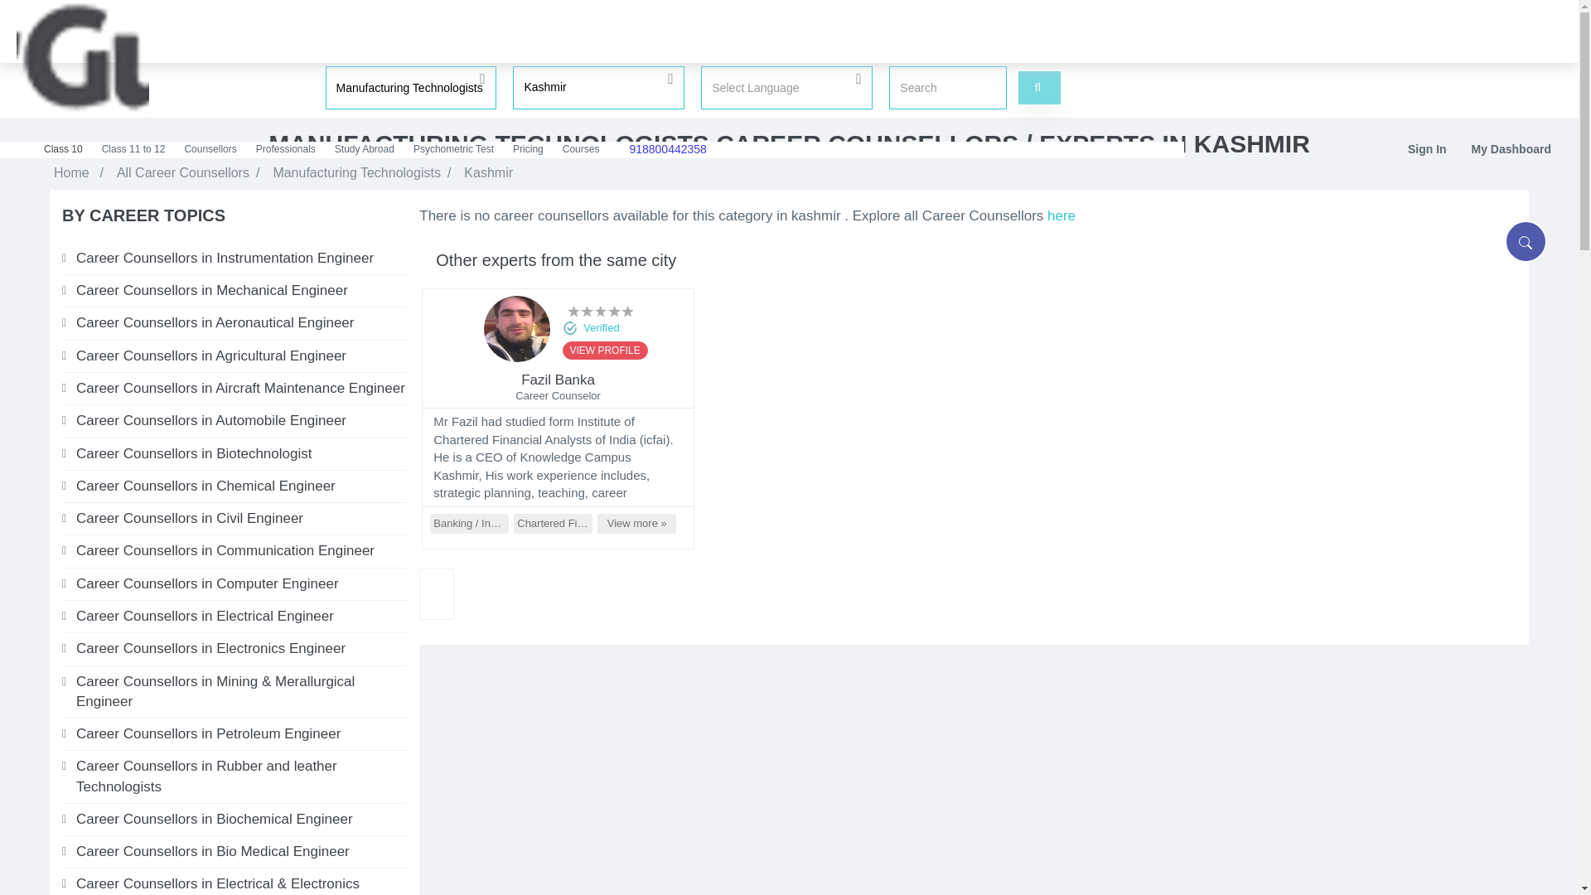 This screenshot has height=895, width=1591. I want to click on Counsellors, so click(210, 149).